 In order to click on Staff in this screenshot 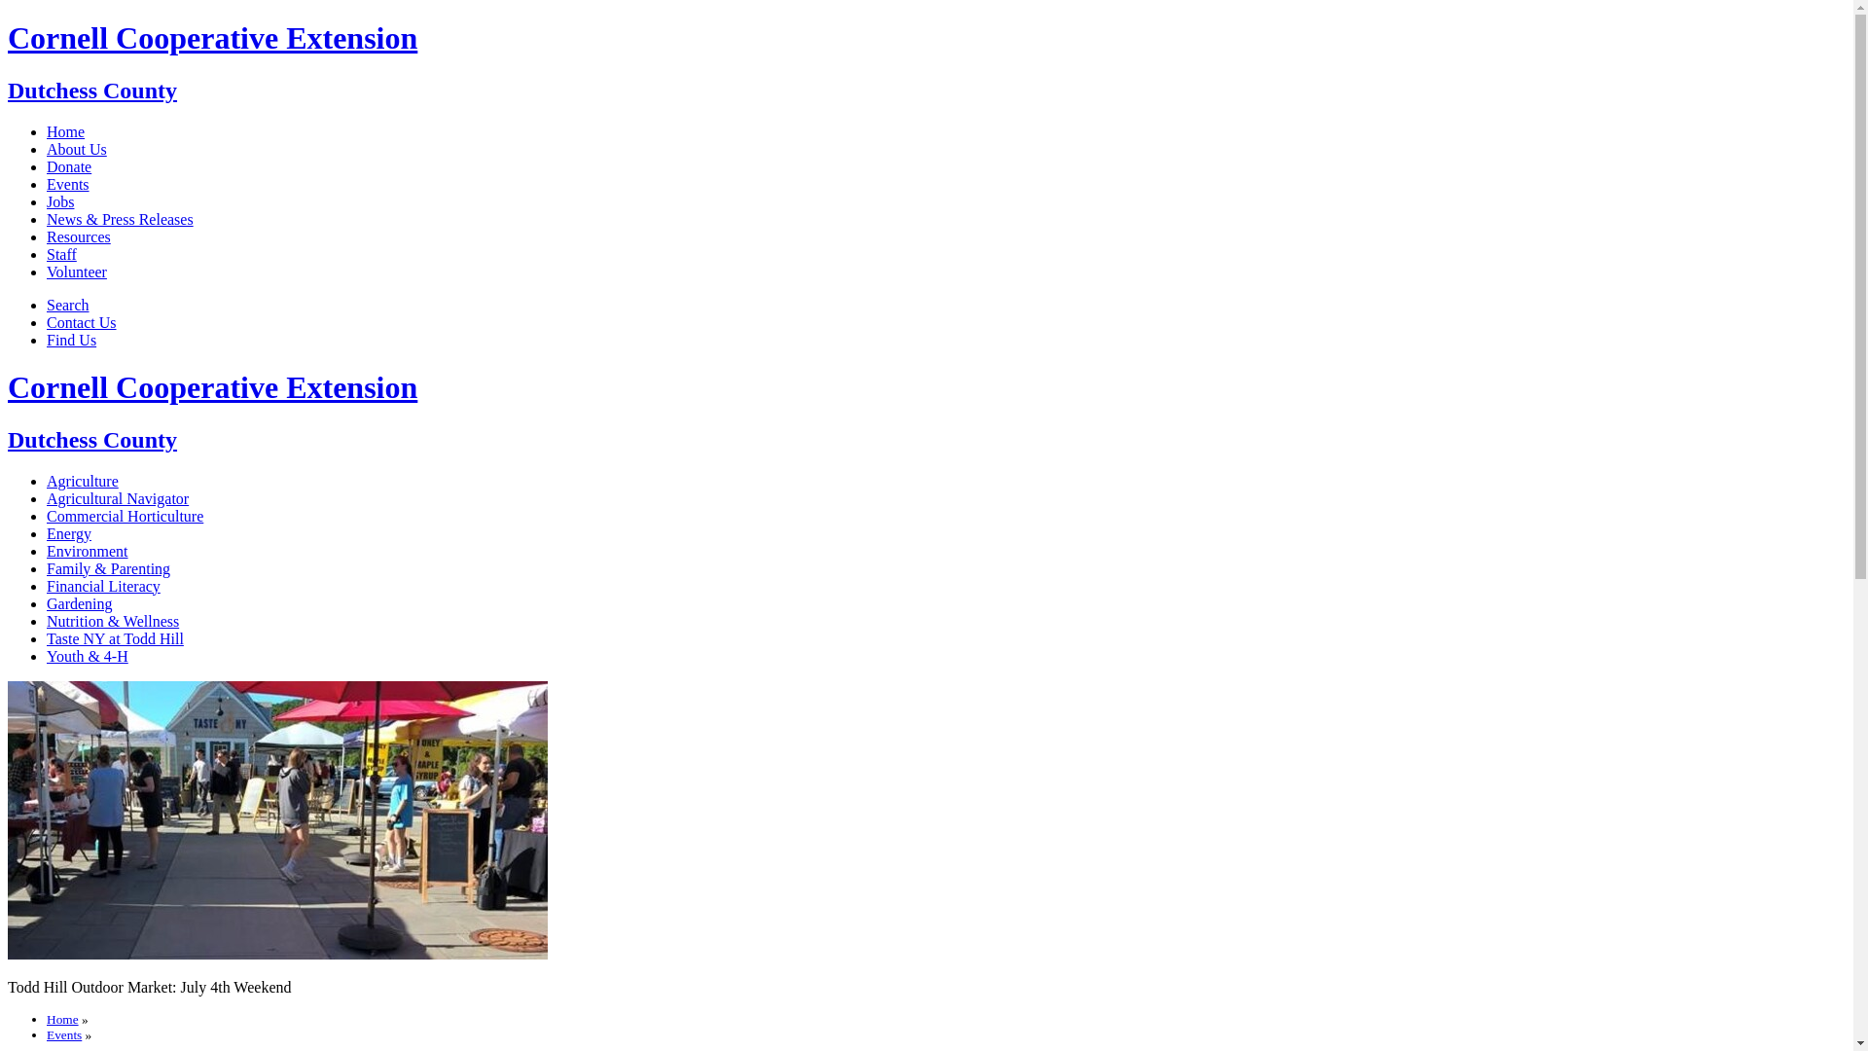, I will do `click(61, 254)`.